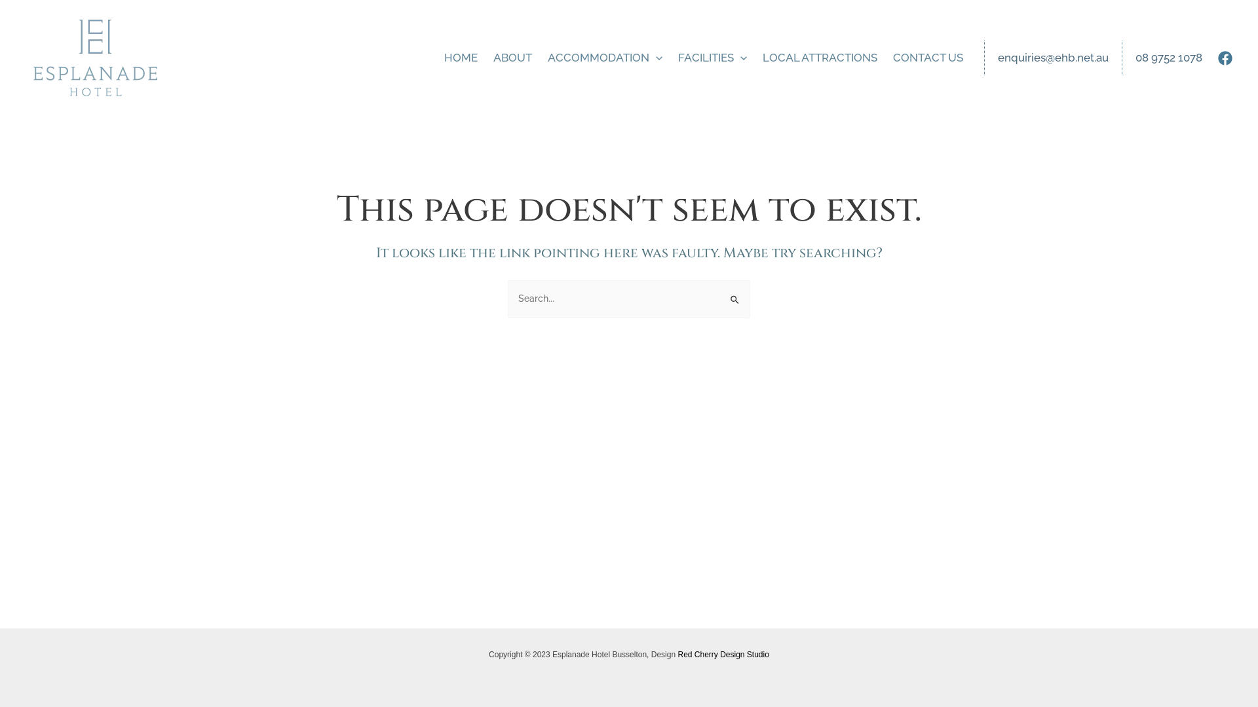  Describe the element at coordinates (820, 58) in the screenshot. I see `LOCAL ATTRACTIONS` at that location.